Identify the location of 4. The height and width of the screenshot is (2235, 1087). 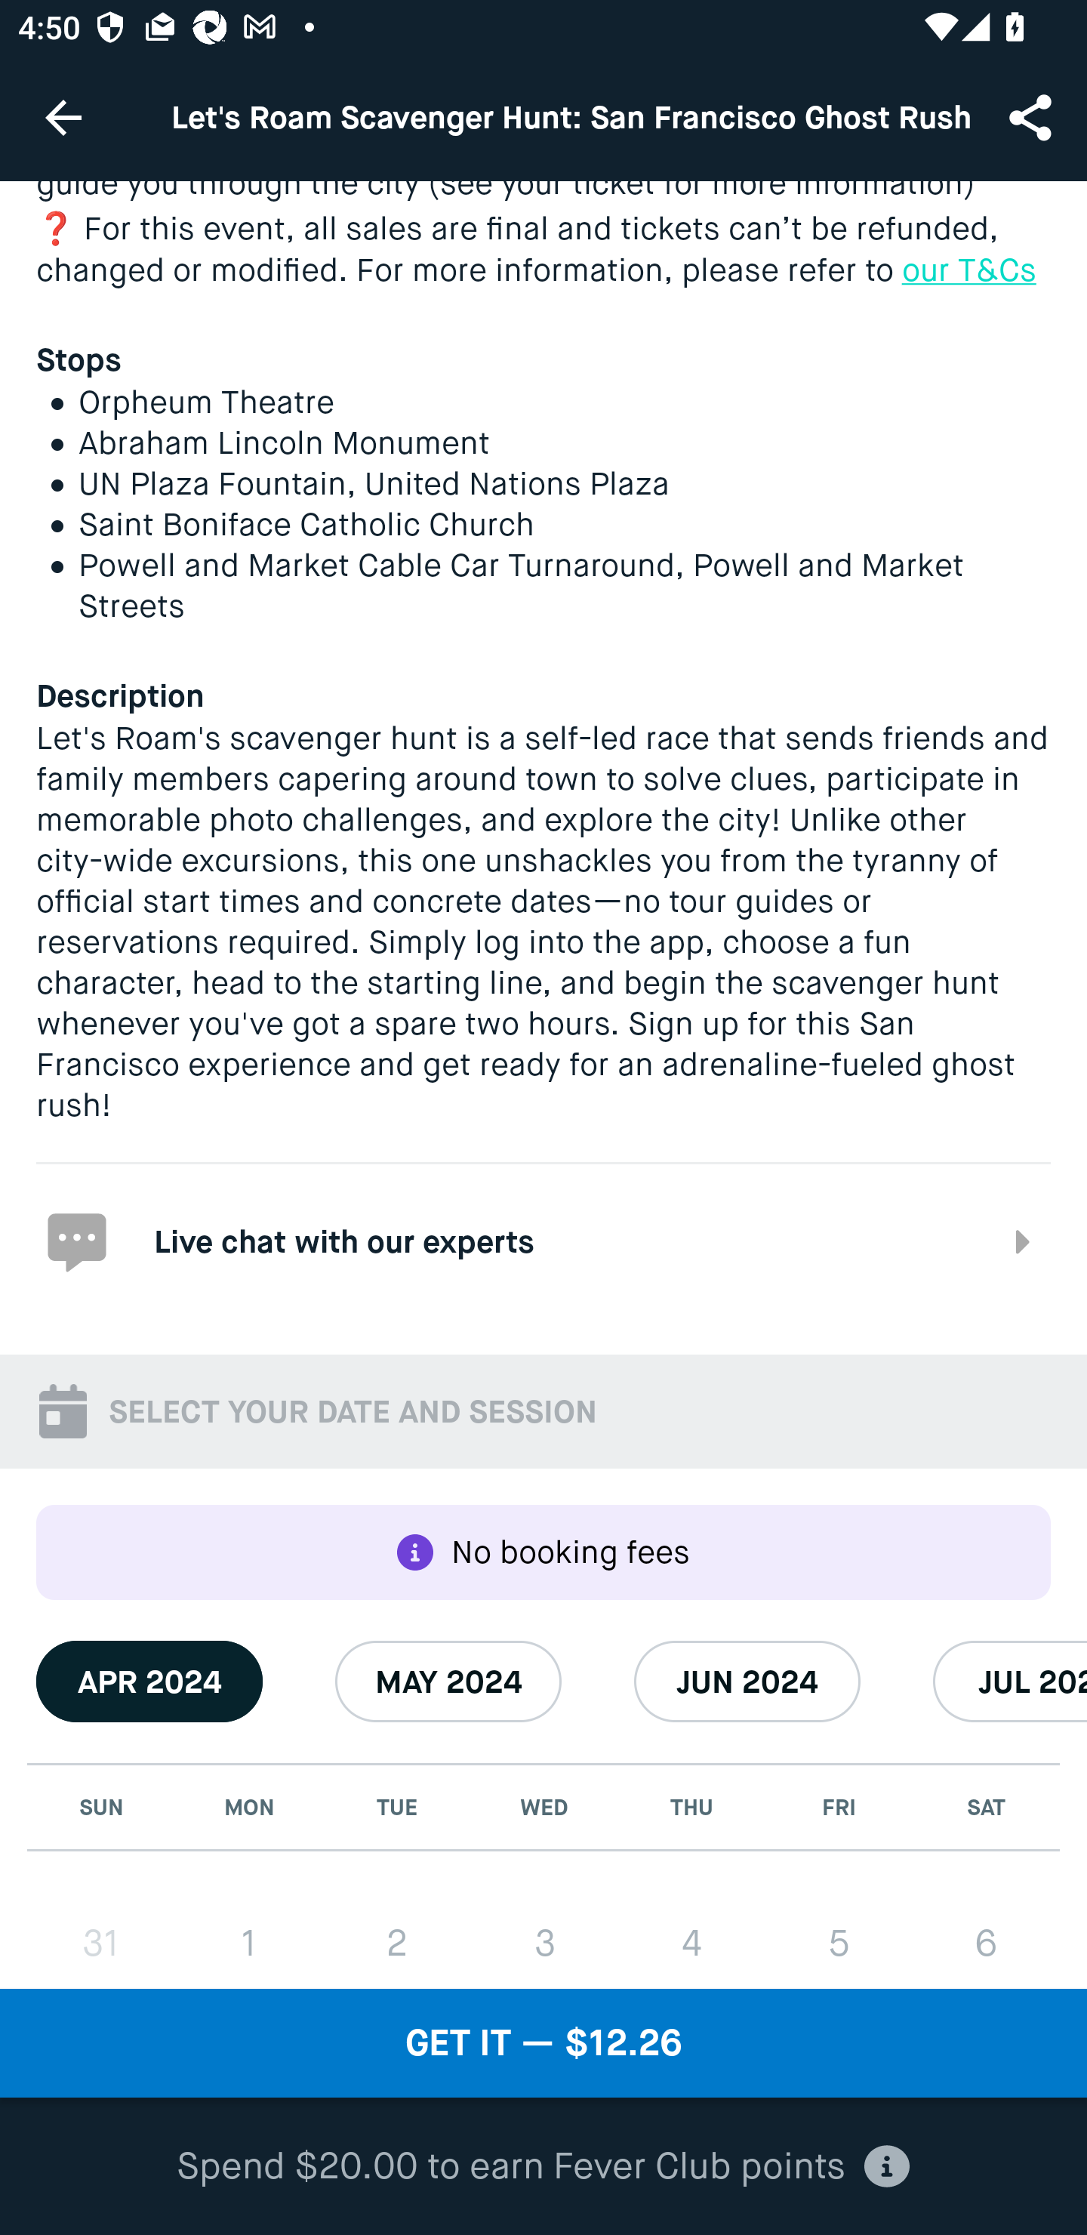
(691, 1934).